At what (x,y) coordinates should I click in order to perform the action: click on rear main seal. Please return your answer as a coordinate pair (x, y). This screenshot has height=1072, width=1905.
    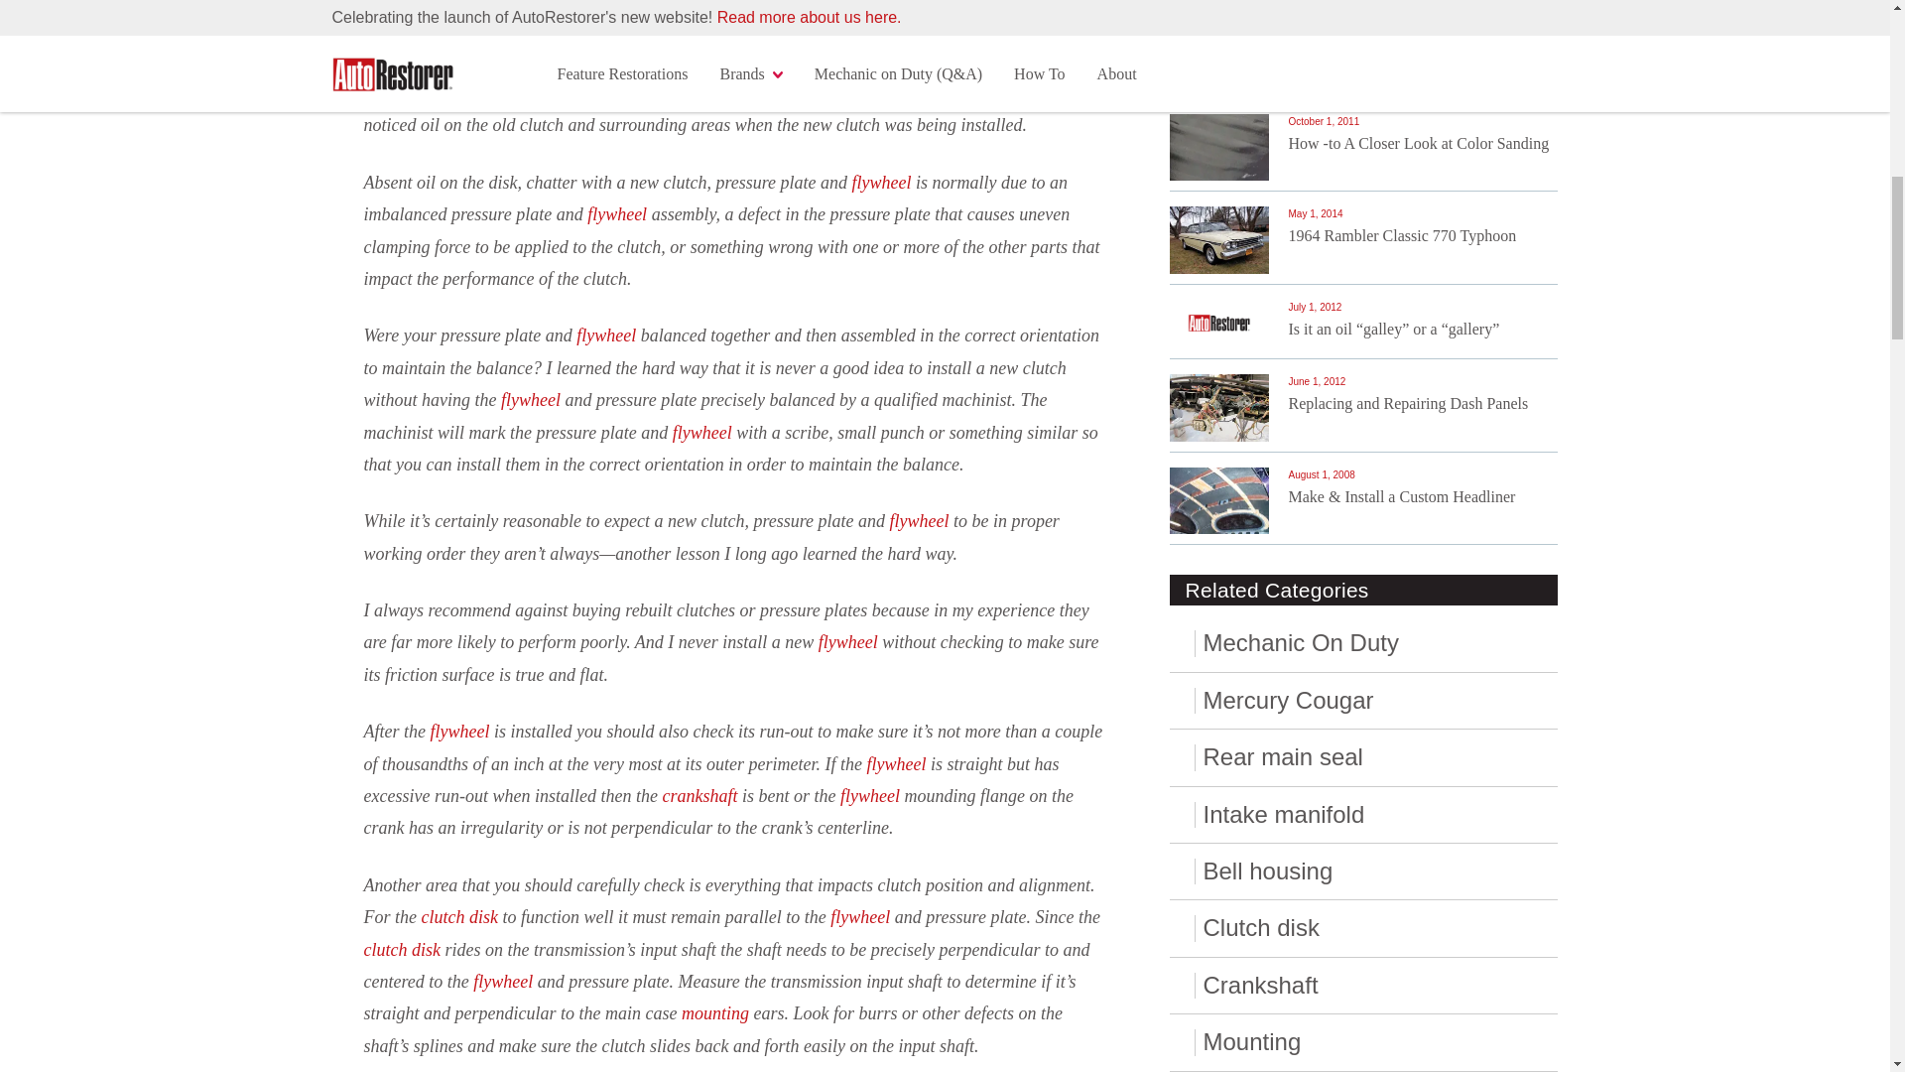
    Looking at the image, I should click on (591, 62).